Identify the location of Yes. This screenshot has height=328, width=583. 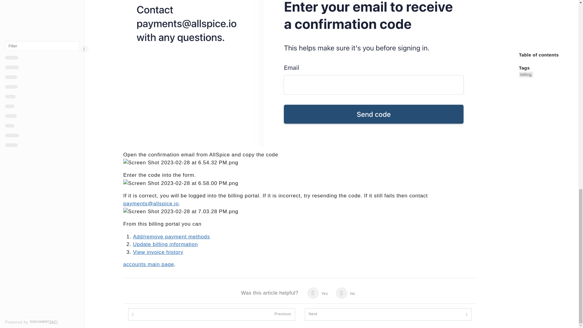
(317, 293).